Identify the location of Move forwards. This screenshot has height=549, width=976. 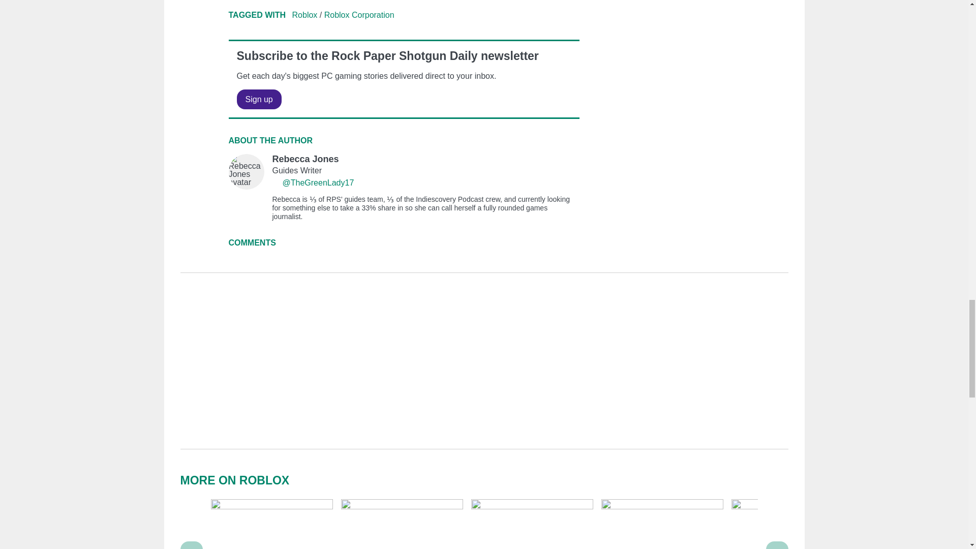
(777, 545).